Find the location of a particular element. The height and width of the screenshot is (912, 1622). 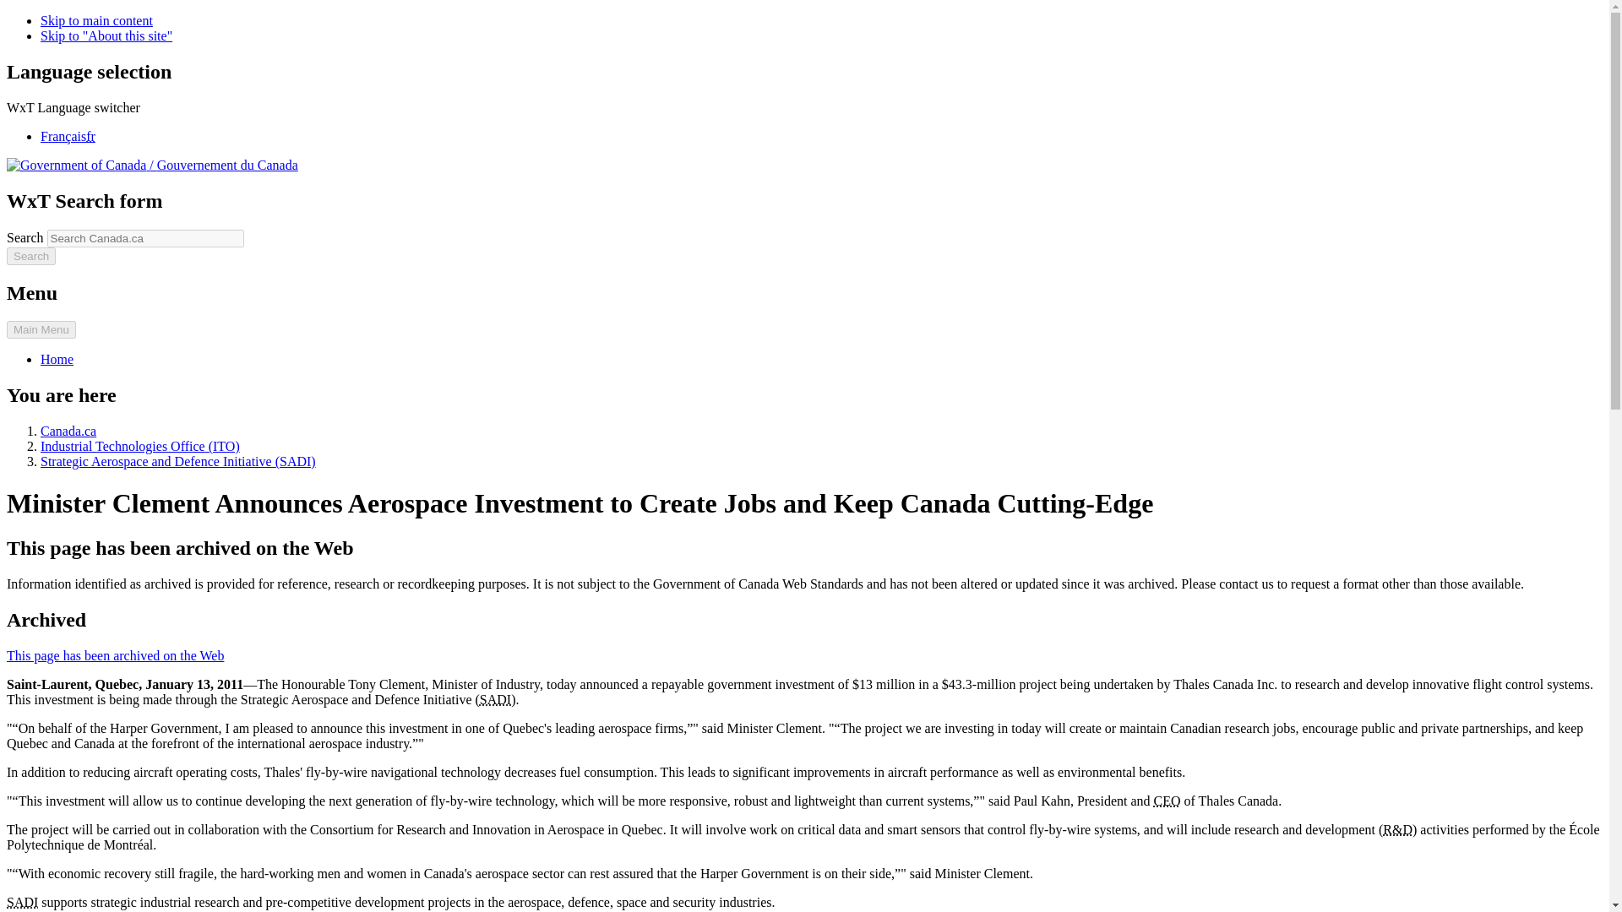

Strategic Aerospace and Defence Initiative is located at coordinates (22, 902).